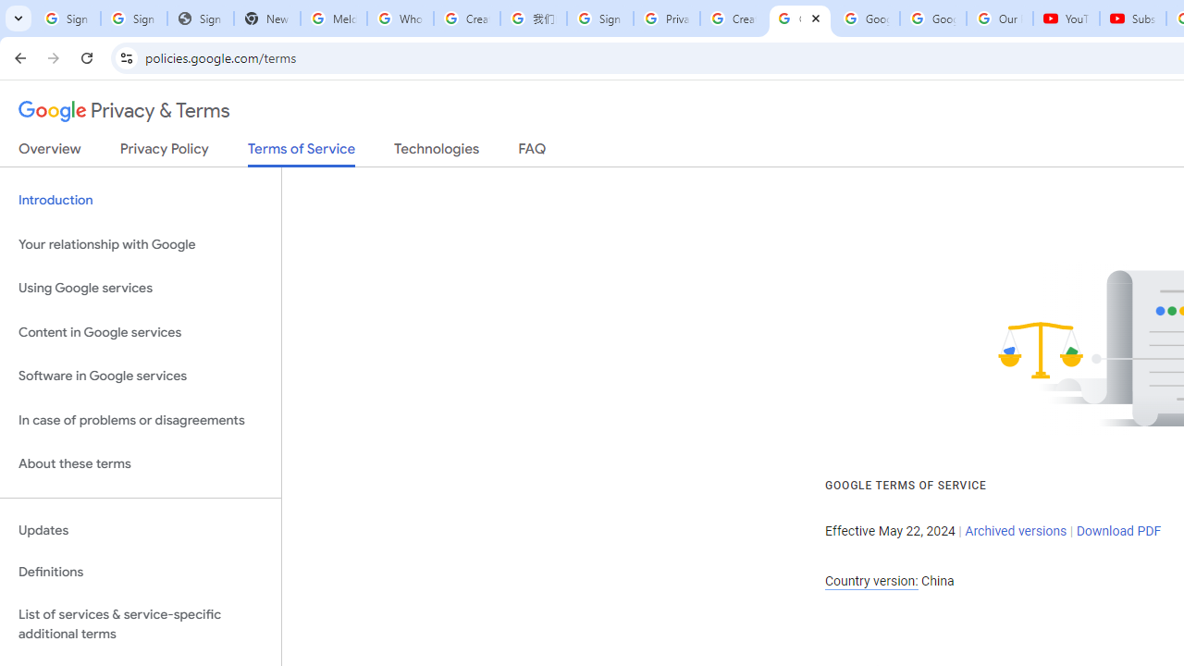 This screenshot has width=1184, height=666. I want to click on New Tab, so click(267, 18).